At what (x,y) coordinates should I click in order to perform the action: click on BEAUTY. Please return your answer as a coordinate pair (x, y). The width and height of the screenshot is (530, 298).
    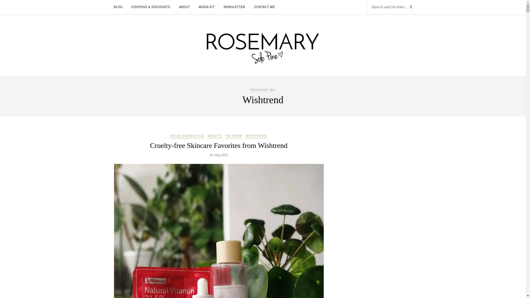
    Looking at the image, I should click on (215, 136).